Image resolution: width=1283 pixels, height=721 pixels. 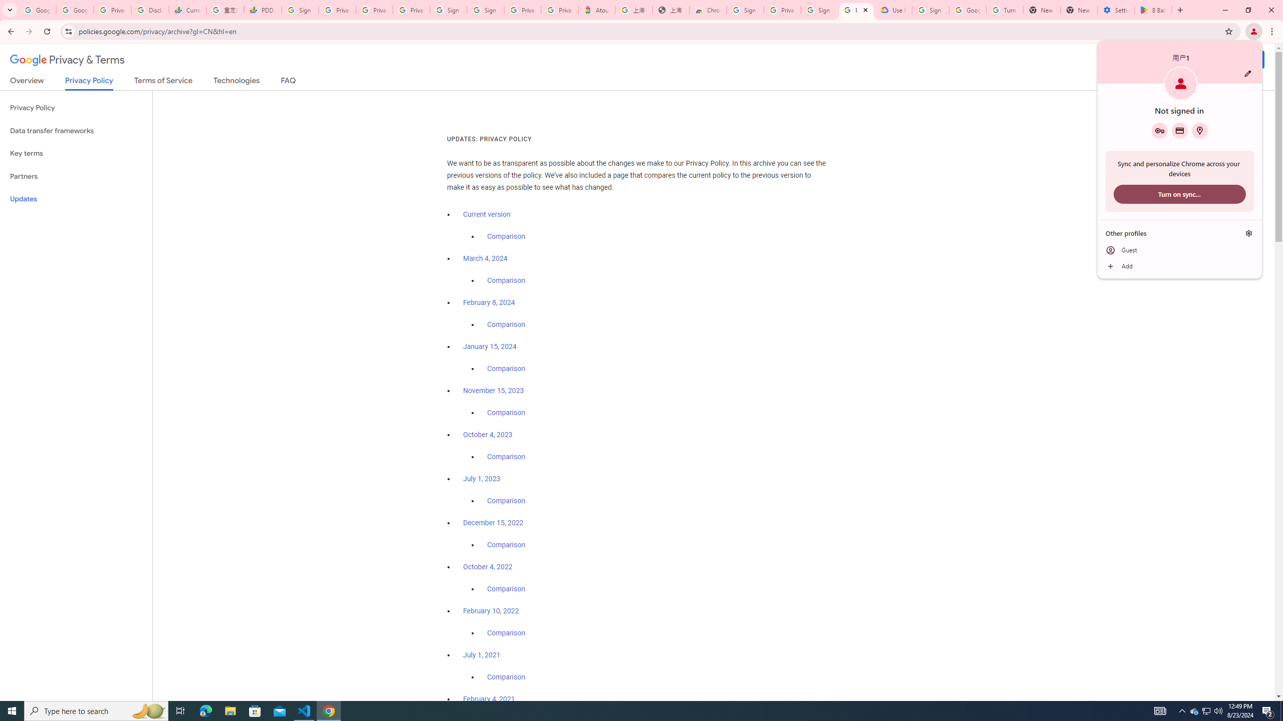 What do you see at coordinates (237, 82) in the screenshot?
I see `Technologies` at bounding box center [237, 82].